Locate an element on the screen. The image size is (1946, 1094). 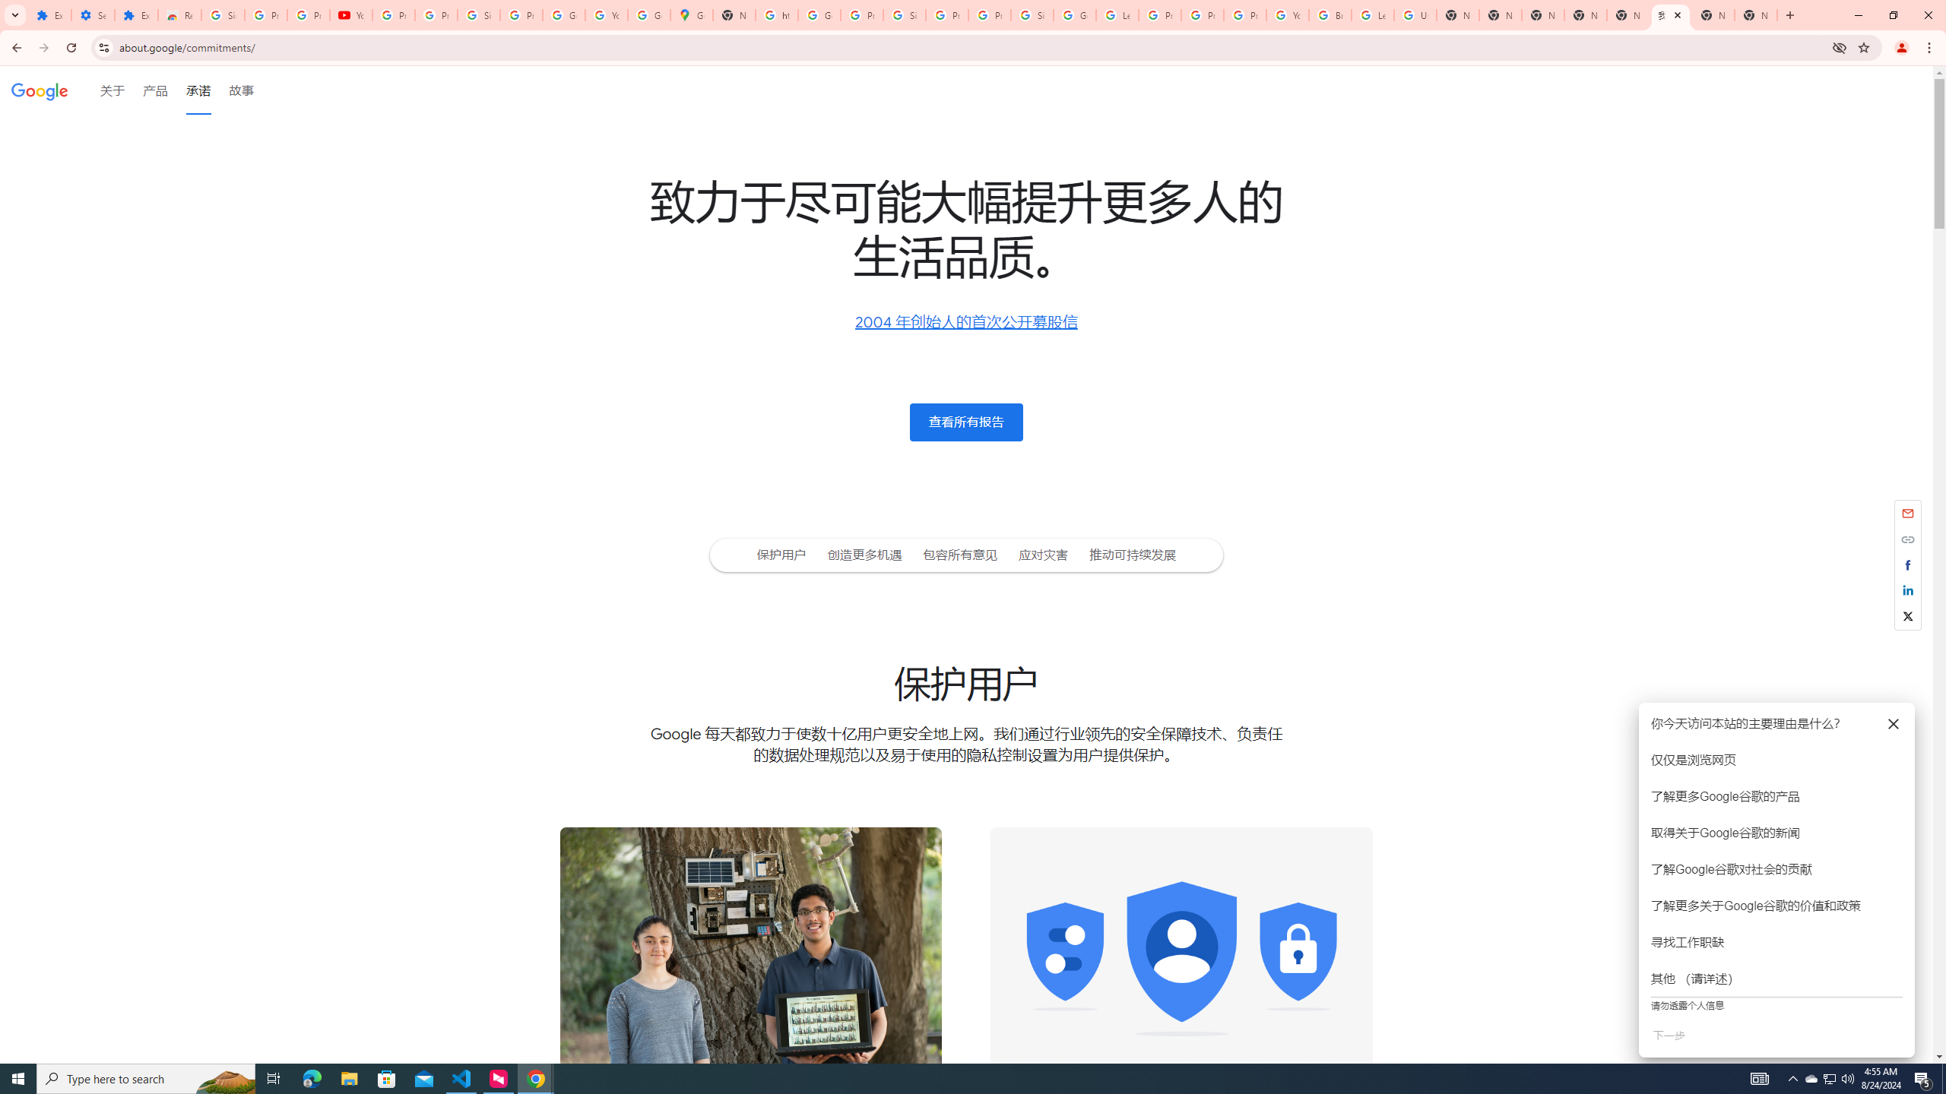
YouTube is located at coordinates (606, 15).